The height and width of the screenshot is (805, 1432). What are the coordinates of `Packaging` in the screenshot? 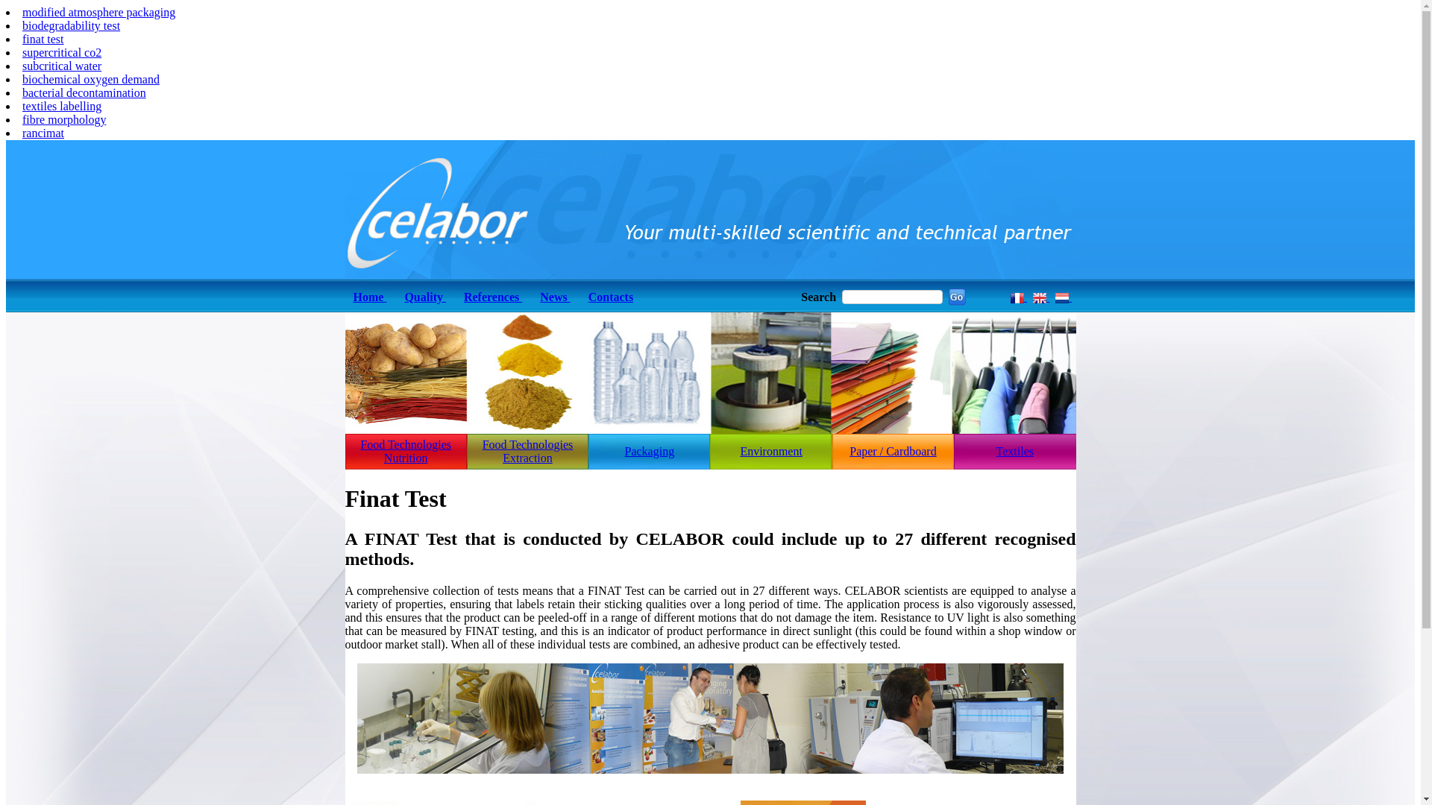 It's located at (649, 450).